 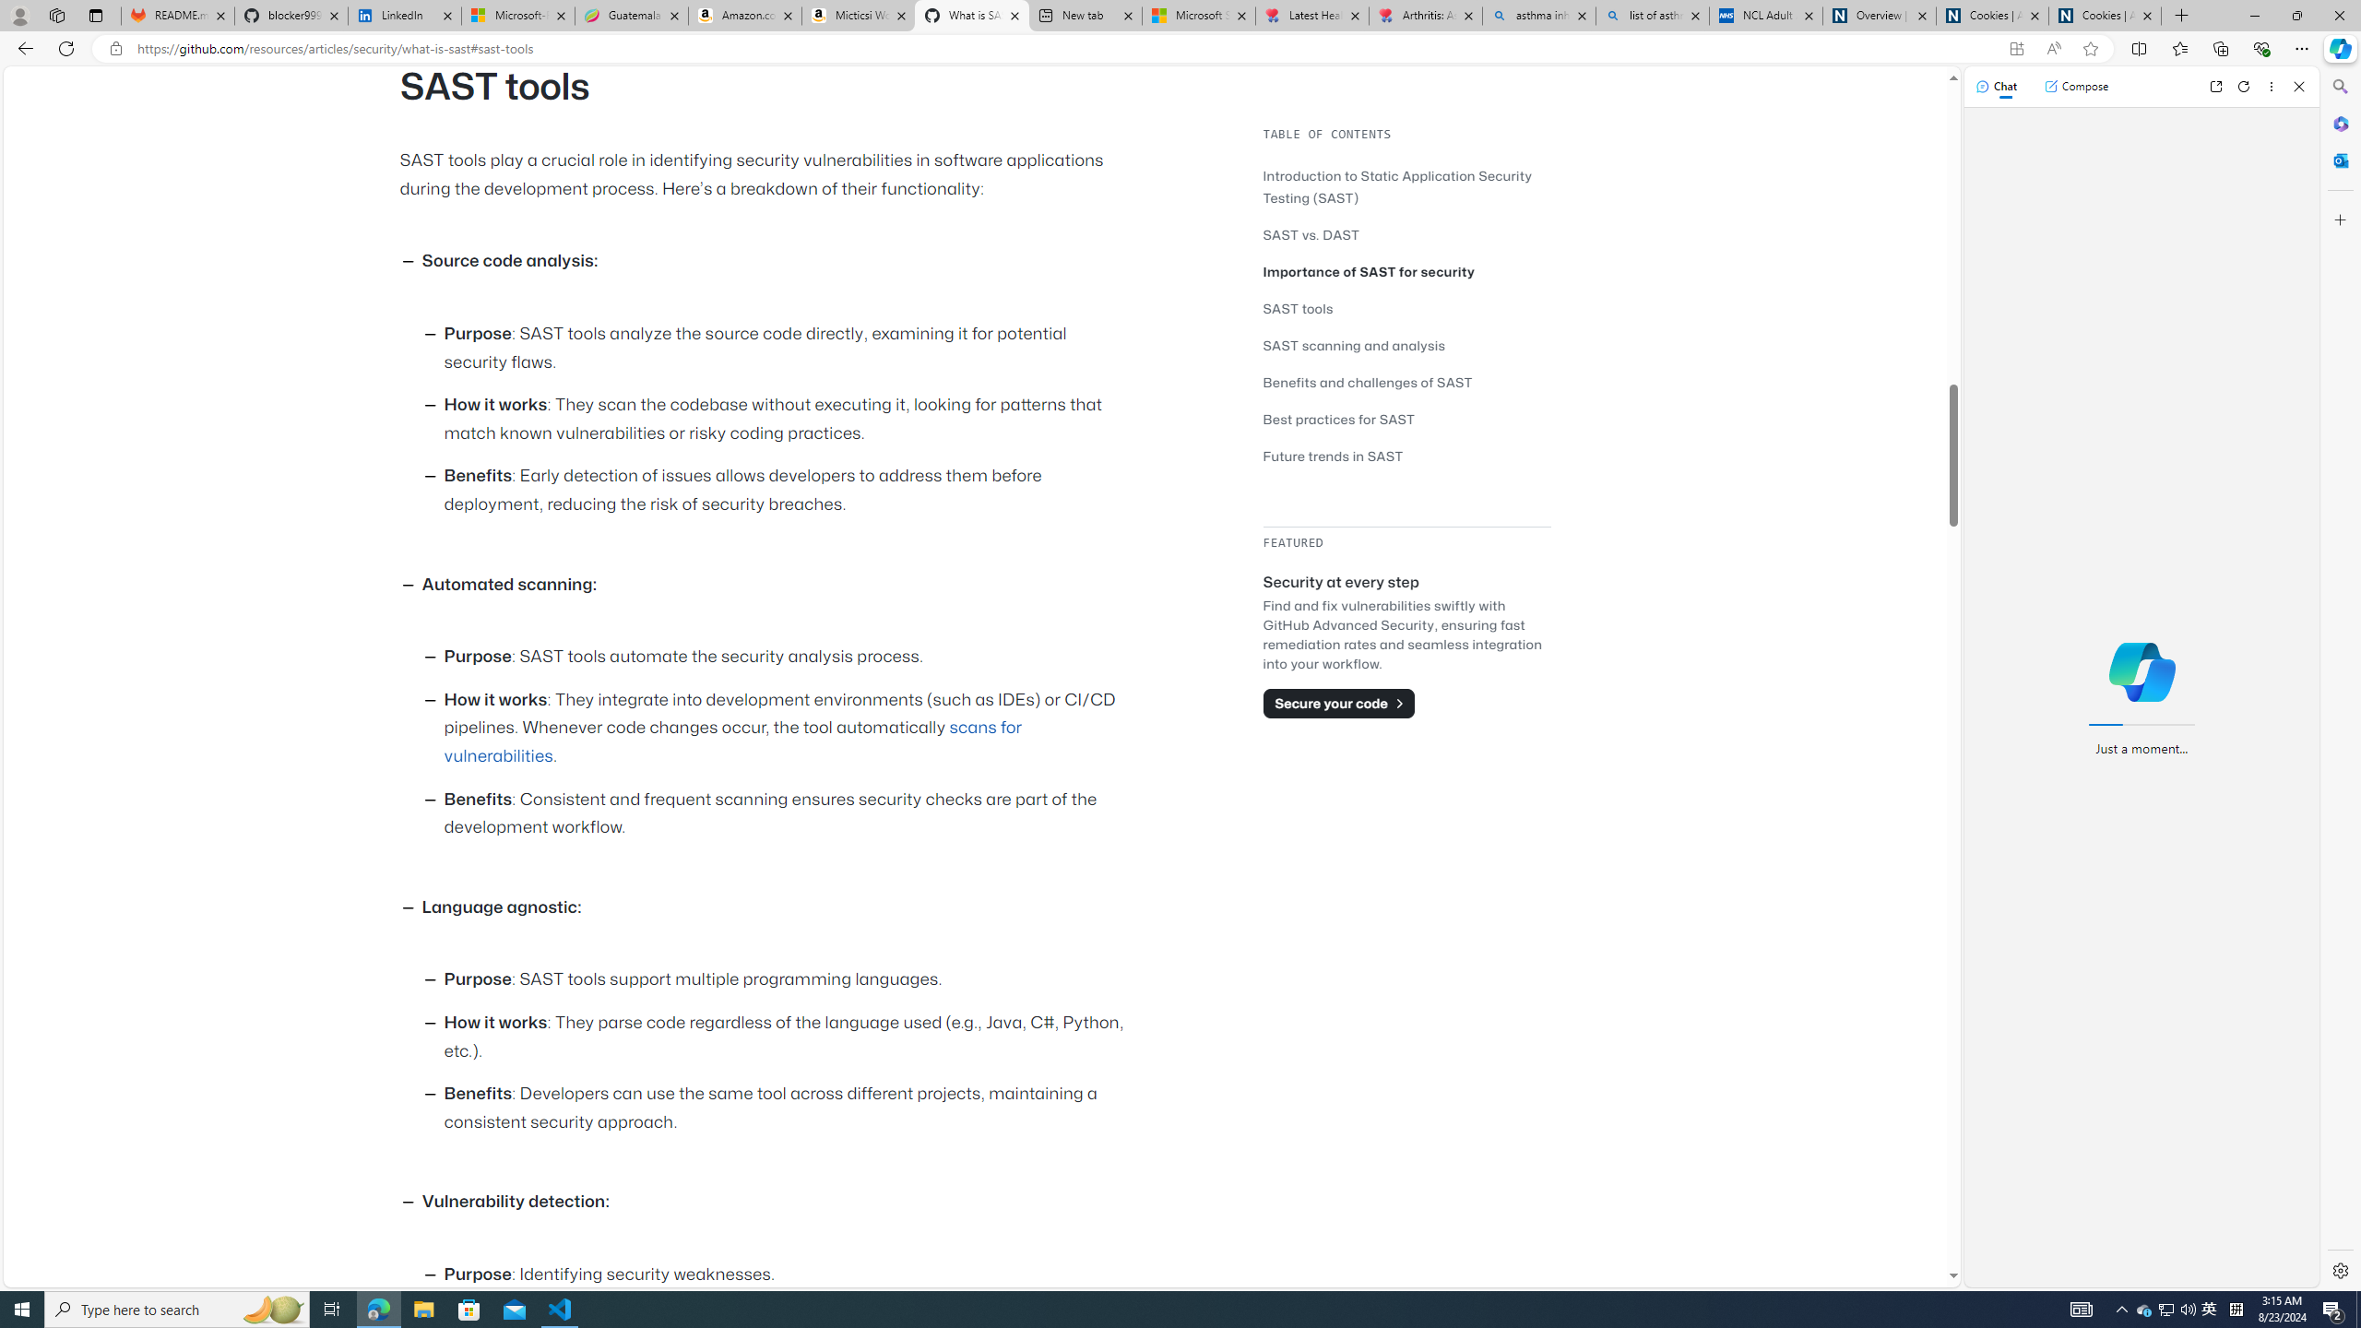 What do you see at coordinates (1765, 16) in the screenshot?
I see `NCL Adult Asthma Inhaler Choice Guideline` at bounding box center [1765, 16].